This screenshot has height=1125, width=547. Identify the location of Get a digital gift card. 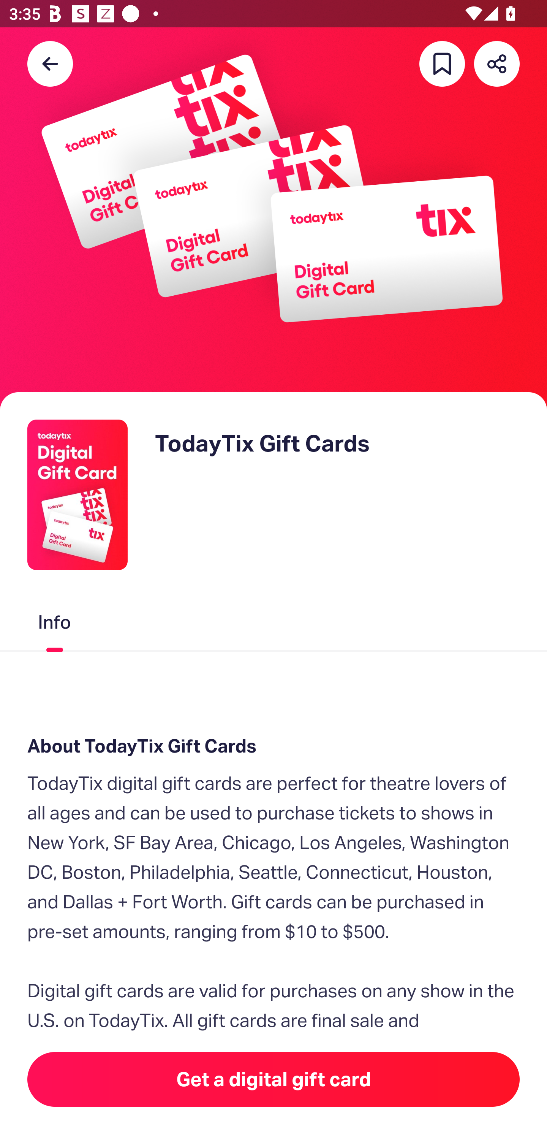
(273, 1079).